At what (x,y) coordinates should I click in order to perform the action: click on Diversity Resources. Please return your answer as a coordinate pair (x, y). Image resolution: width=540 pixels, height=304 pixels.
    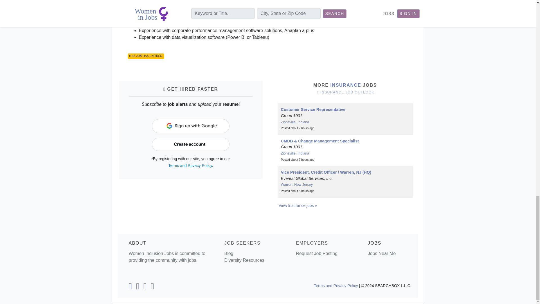
    Looking at the image, I should click on (244, 260).